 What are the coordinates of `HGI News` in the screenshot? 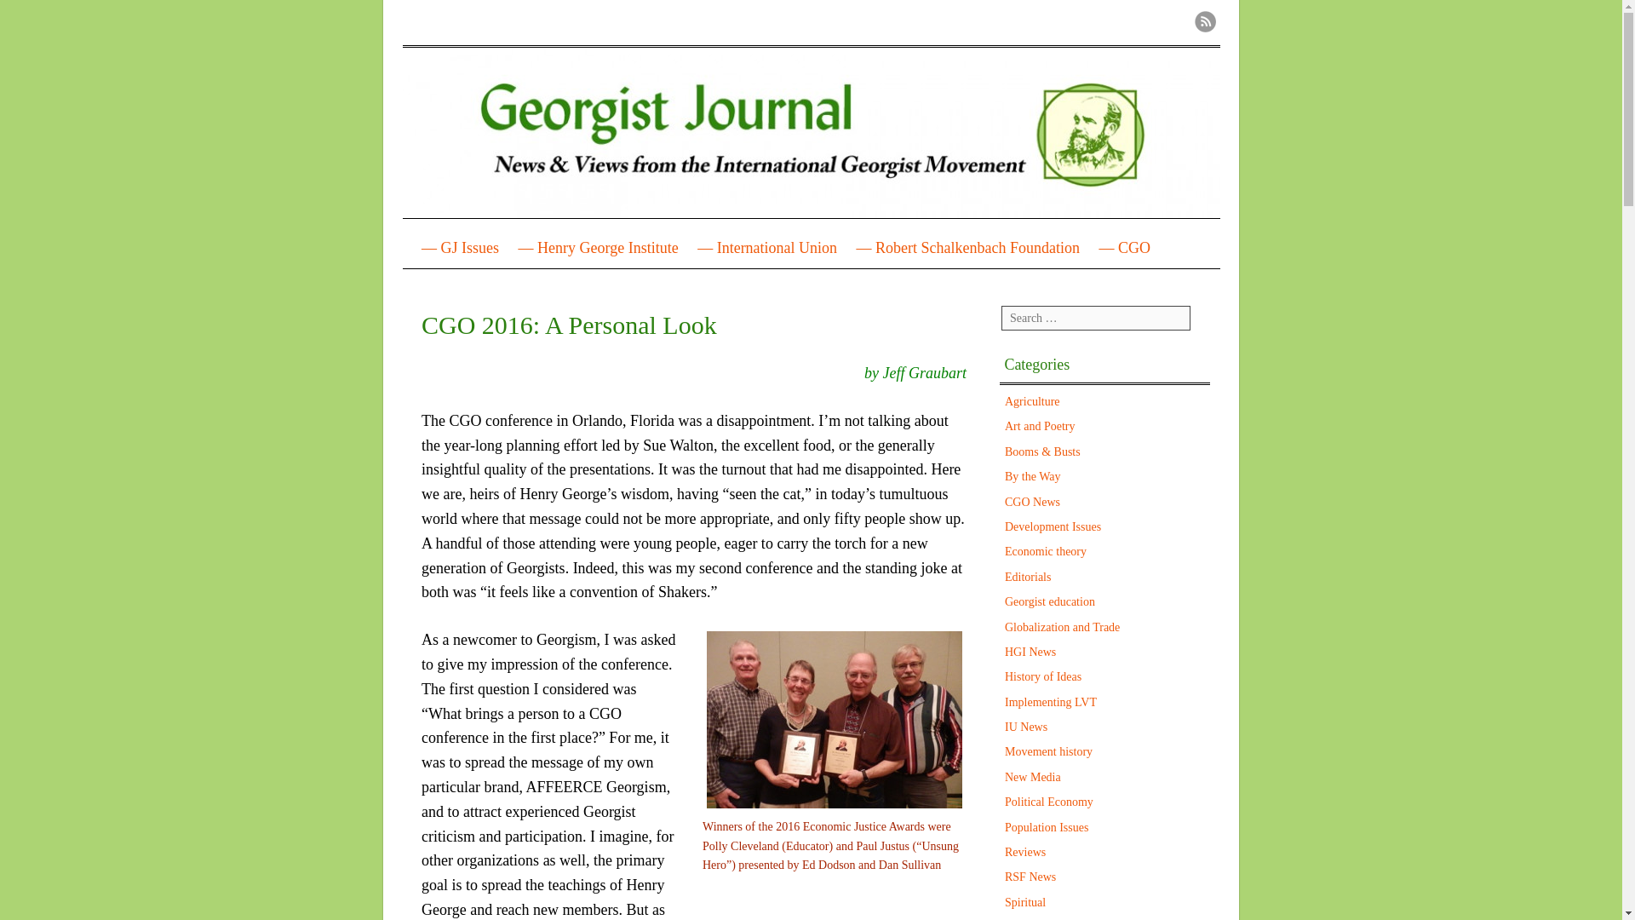 It's located at (1030, 653).